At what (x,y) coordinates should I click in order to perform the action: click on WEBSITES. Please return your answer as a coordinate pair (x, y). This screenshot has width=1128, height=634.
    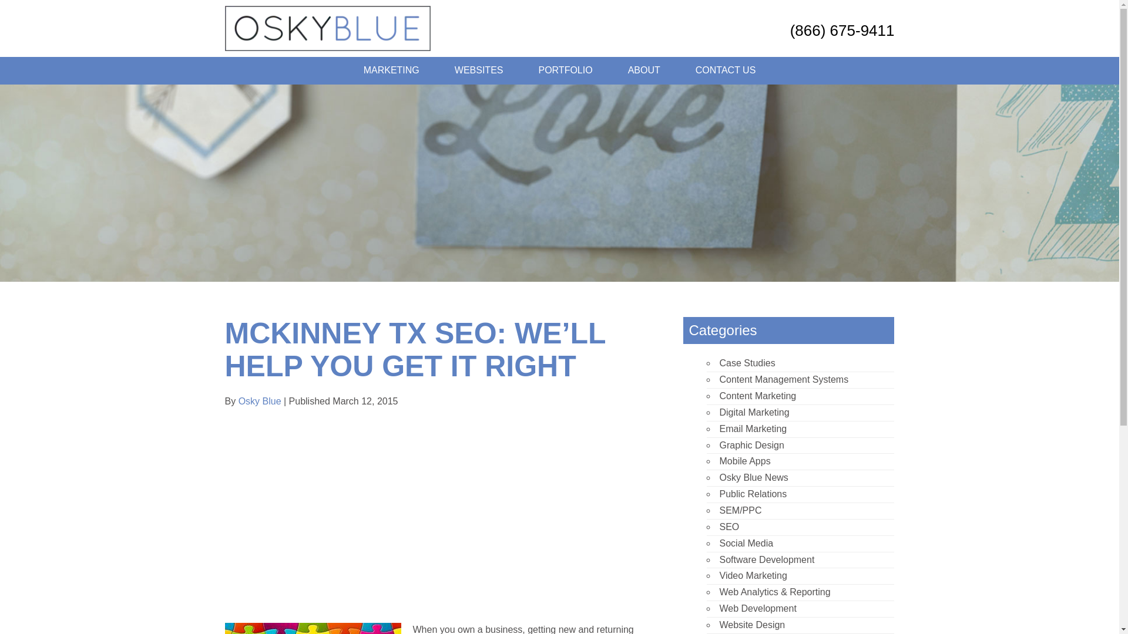
    Looking at the image, I should click on (479, 70).